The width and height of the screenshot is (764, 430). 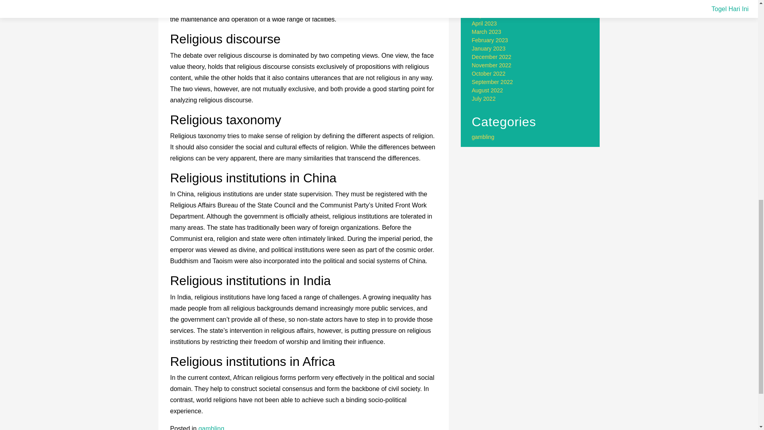 I want to click on January 2023, so click(x=489, y=49).